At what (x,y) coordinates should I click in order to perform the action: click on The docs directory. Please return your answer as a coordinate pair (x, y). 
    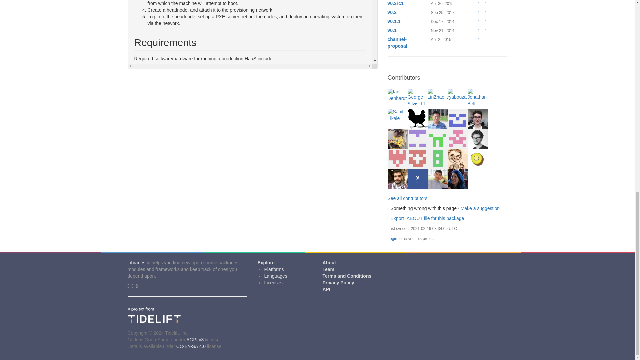
    Looking at the image, I should click on (166, 325).